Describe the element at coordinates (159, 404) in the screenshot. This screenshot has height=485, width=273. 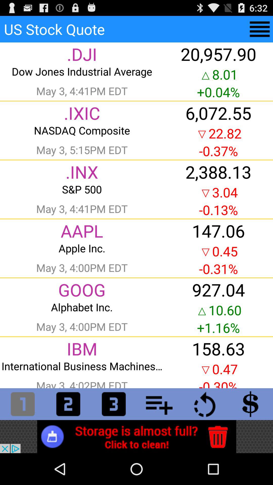
I see `go to add button` at that location.